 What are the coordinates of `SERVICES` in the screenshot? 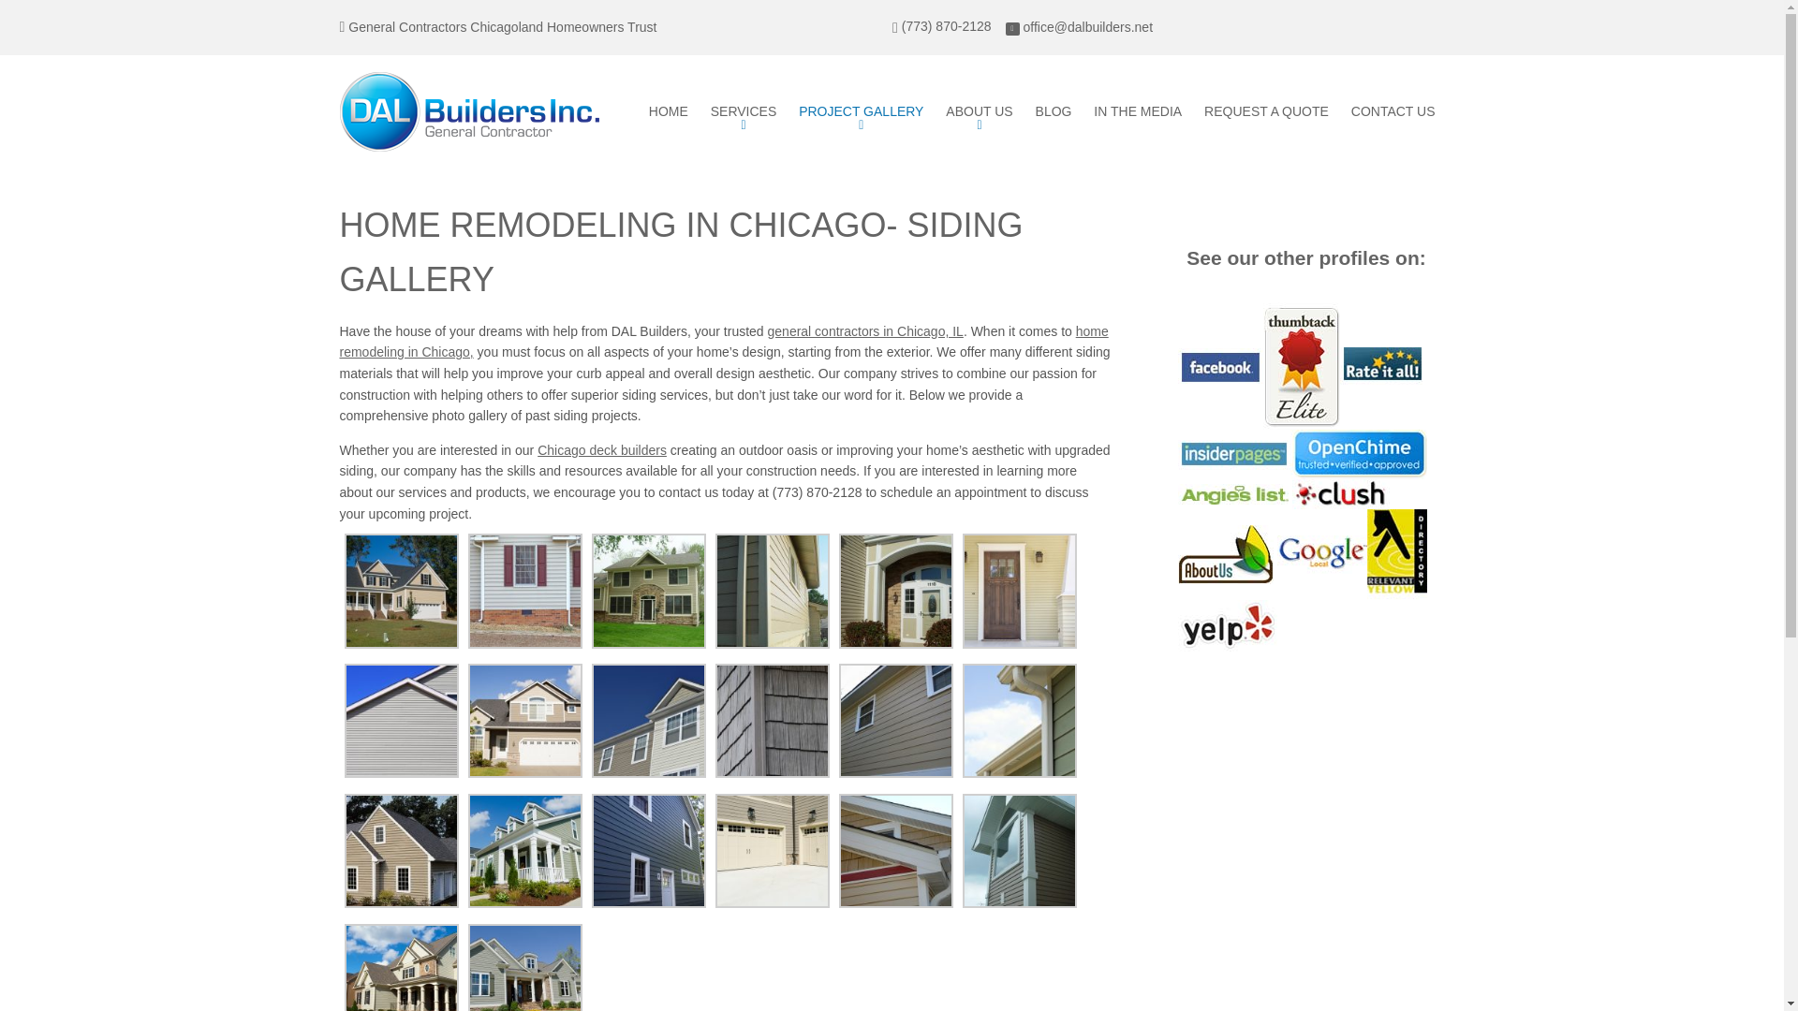 It's located at (744, 112).